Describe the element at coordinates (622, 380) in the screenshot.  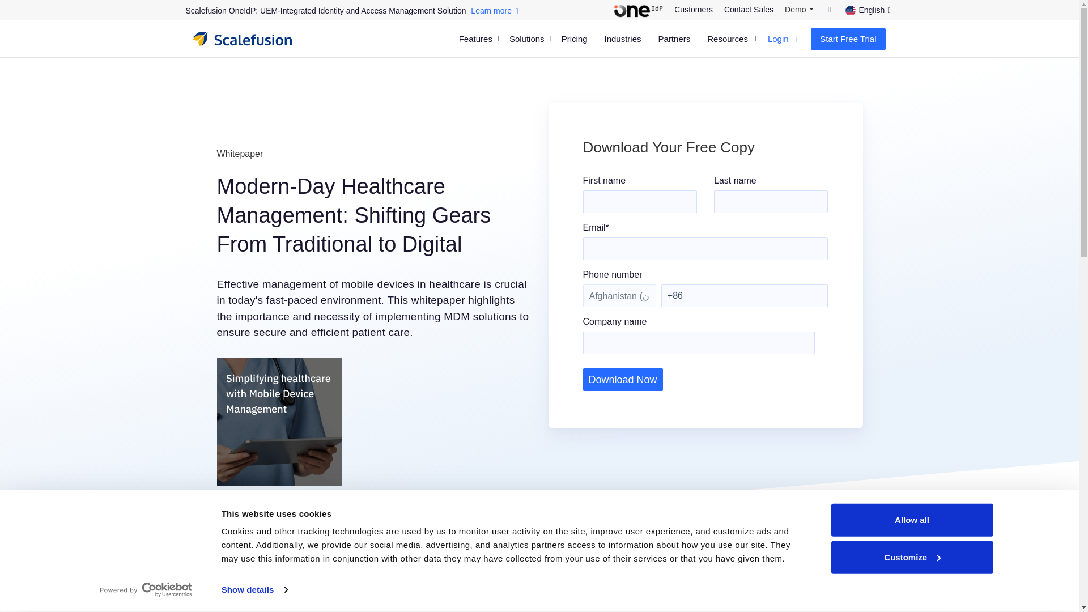
I see `Download Now` at that location.